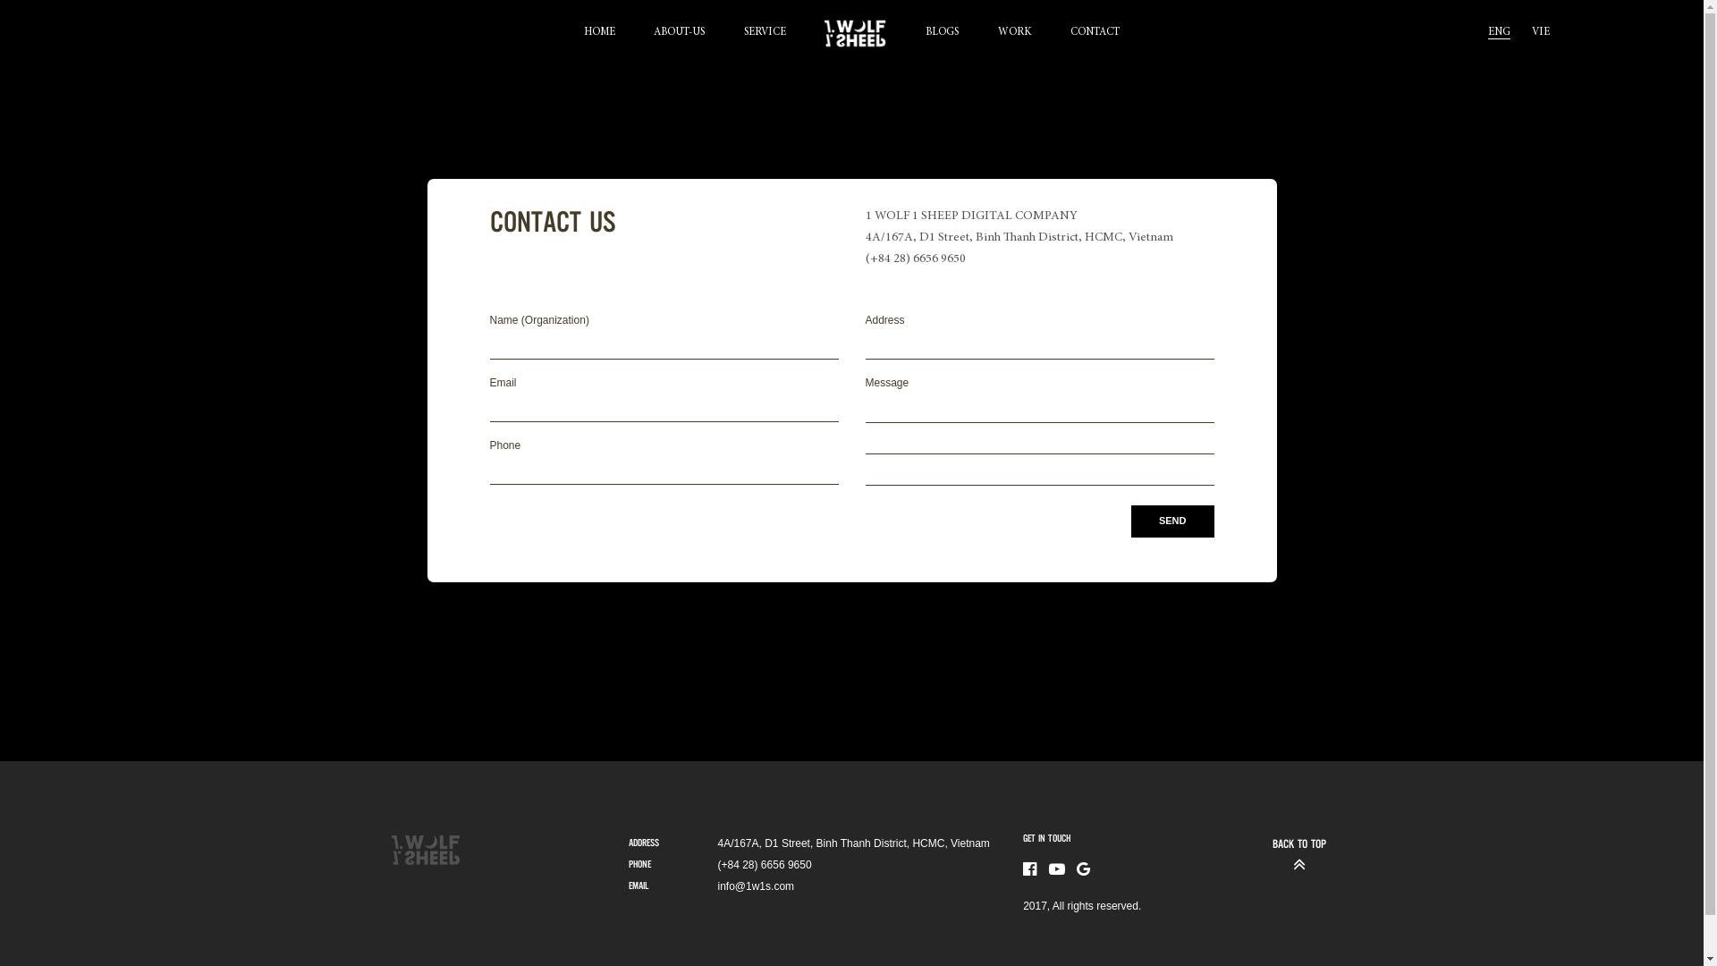 The image size is (1717, 966). Describe the element at coordinates (756, 886) in the screenshot. I see `info@1w1s.com` at that location.